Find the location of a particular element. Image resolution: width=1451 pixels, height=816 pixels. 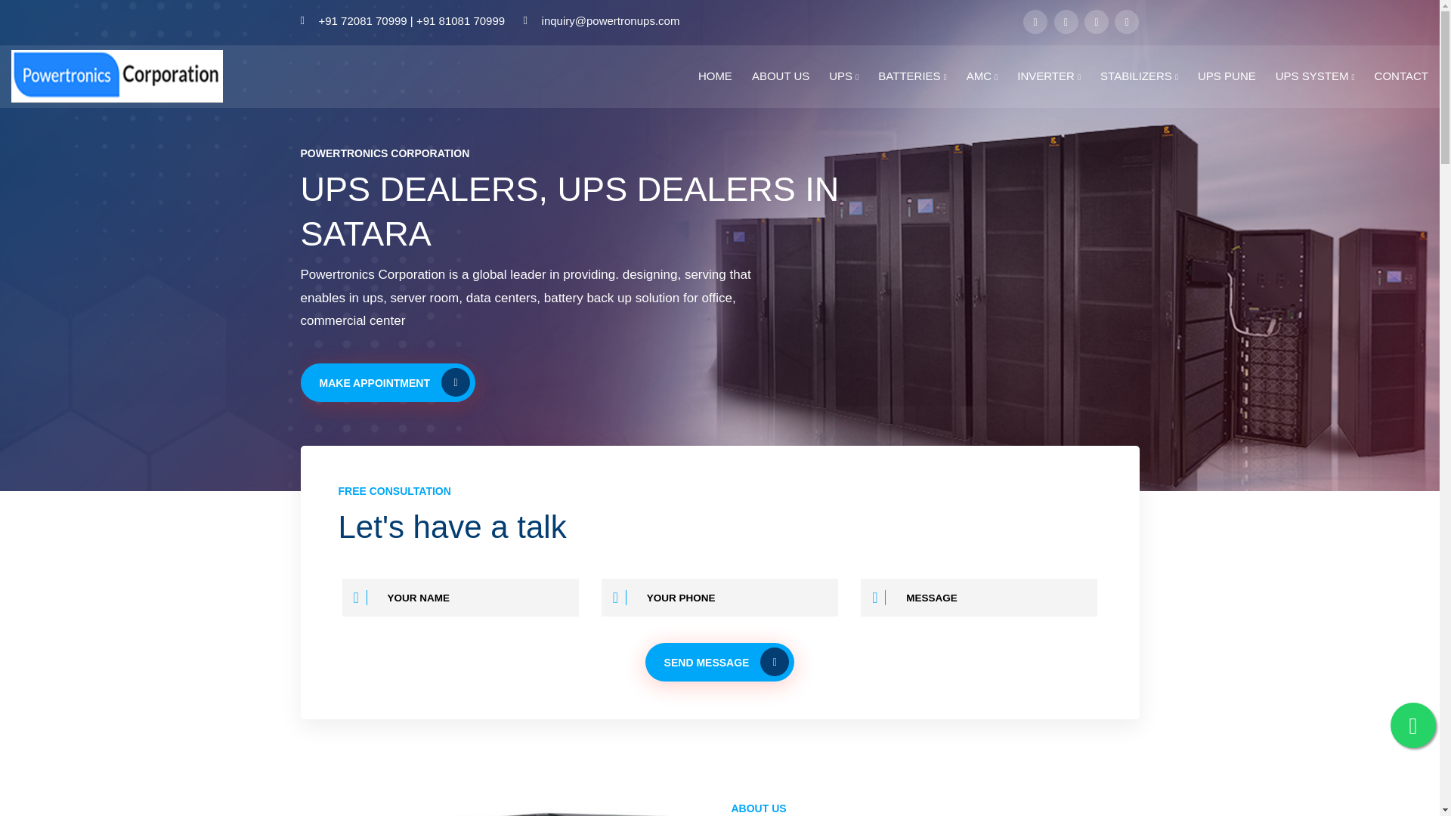

ABOUT US is located at coordinates (780, 76).